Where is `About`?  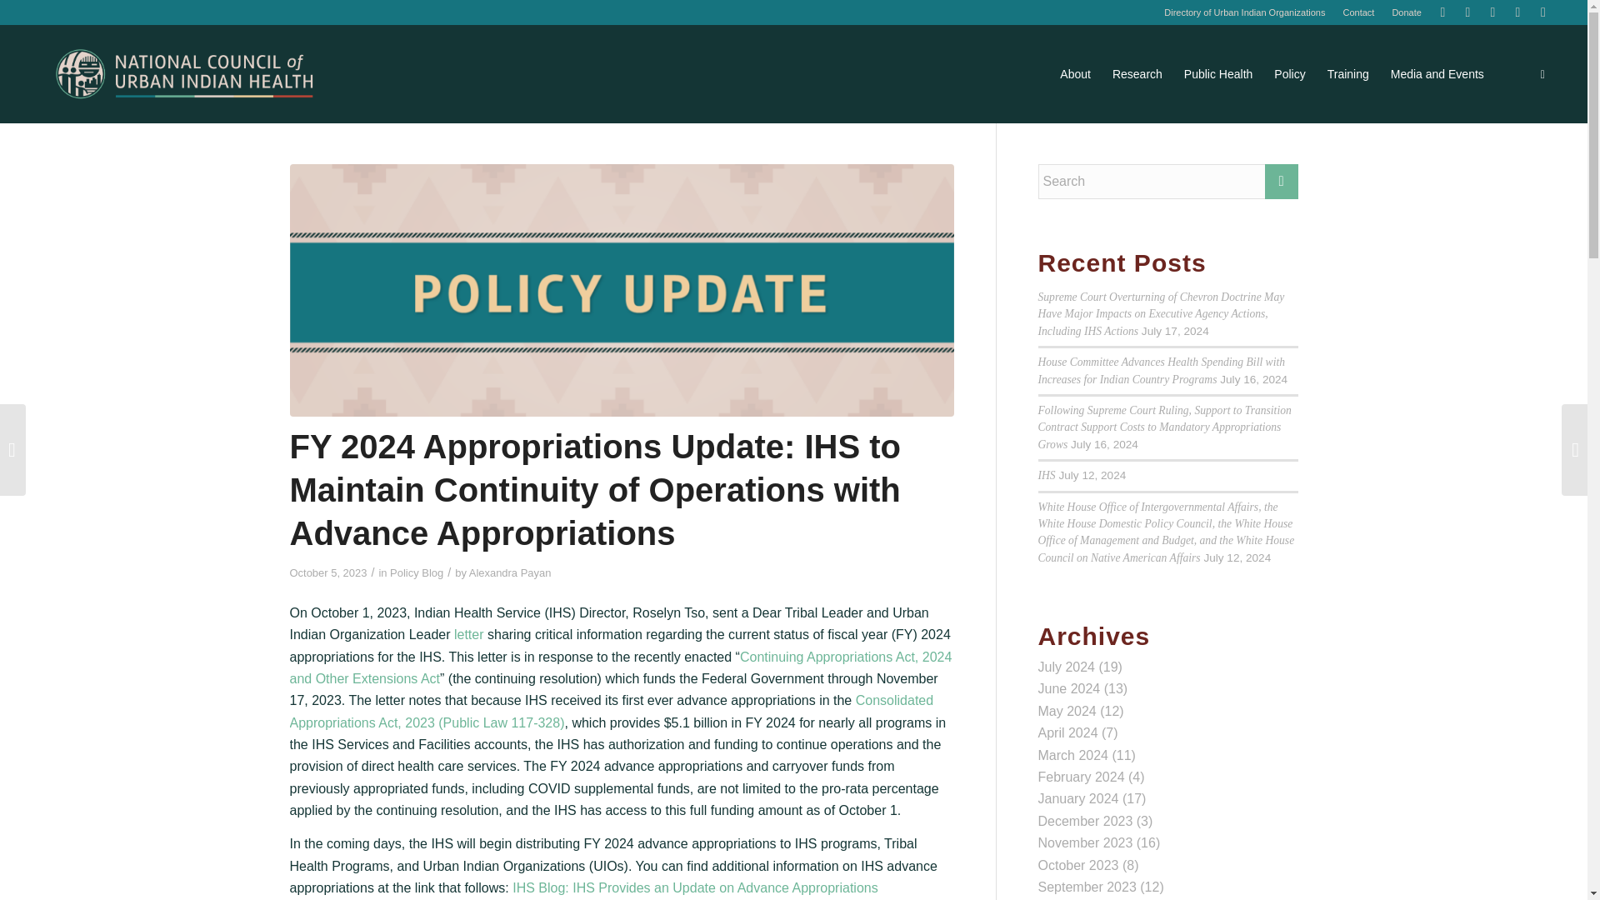
About is located at coordinates (1075, 73).